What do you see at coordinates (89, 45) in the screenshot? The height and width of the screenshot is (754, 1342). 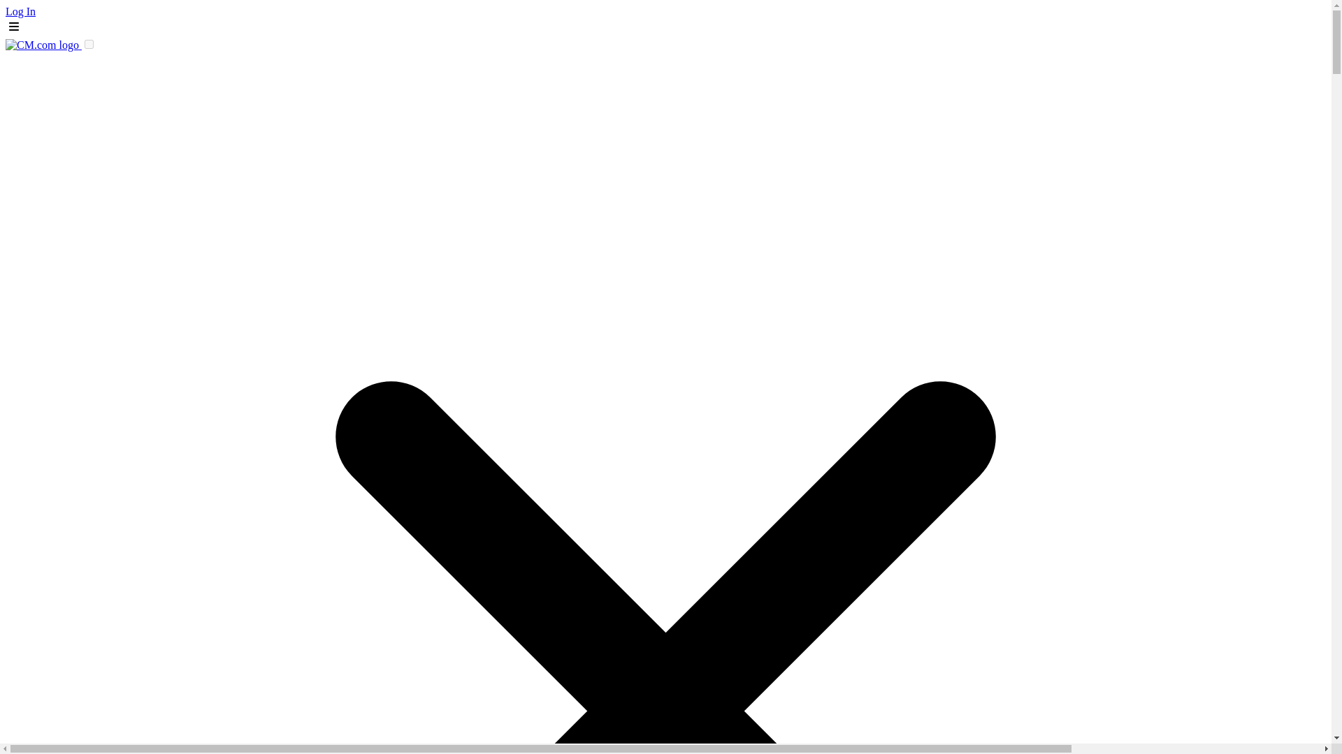 I see `on` at bounding box center [89, 45].